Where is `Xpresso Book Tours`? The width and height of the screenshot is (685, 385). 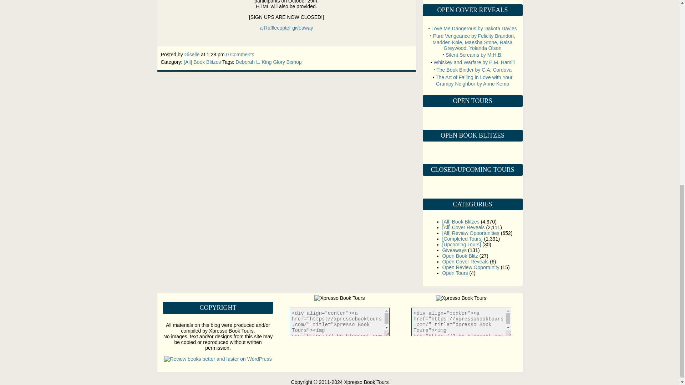
Xpresso Book Tours is located at coordinates (339, 298).